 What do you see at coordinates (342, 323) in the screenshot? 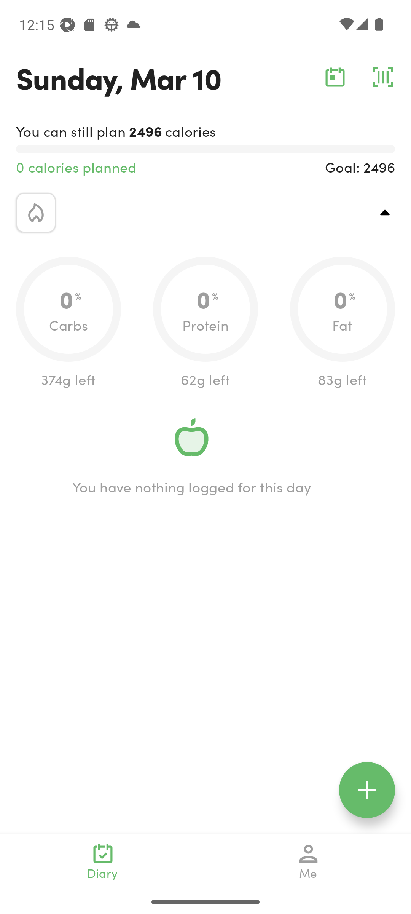
I see `0.0 0 % Fat 83g left` at bounding box center [342, 323].